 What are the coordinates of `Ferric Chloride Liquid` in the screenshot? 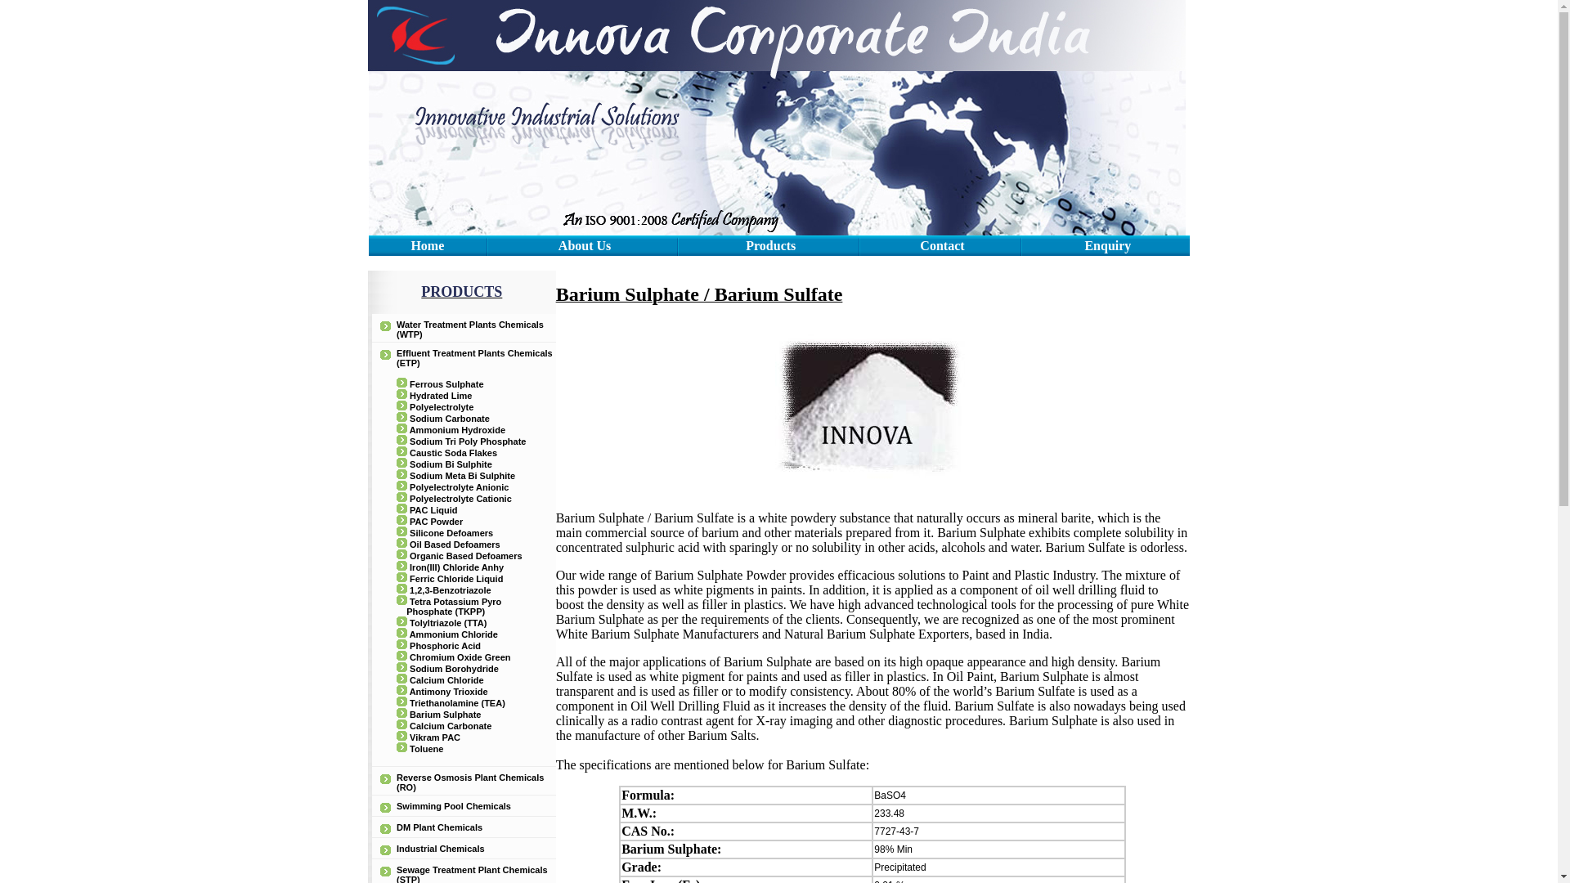 It's located at (456, 579).